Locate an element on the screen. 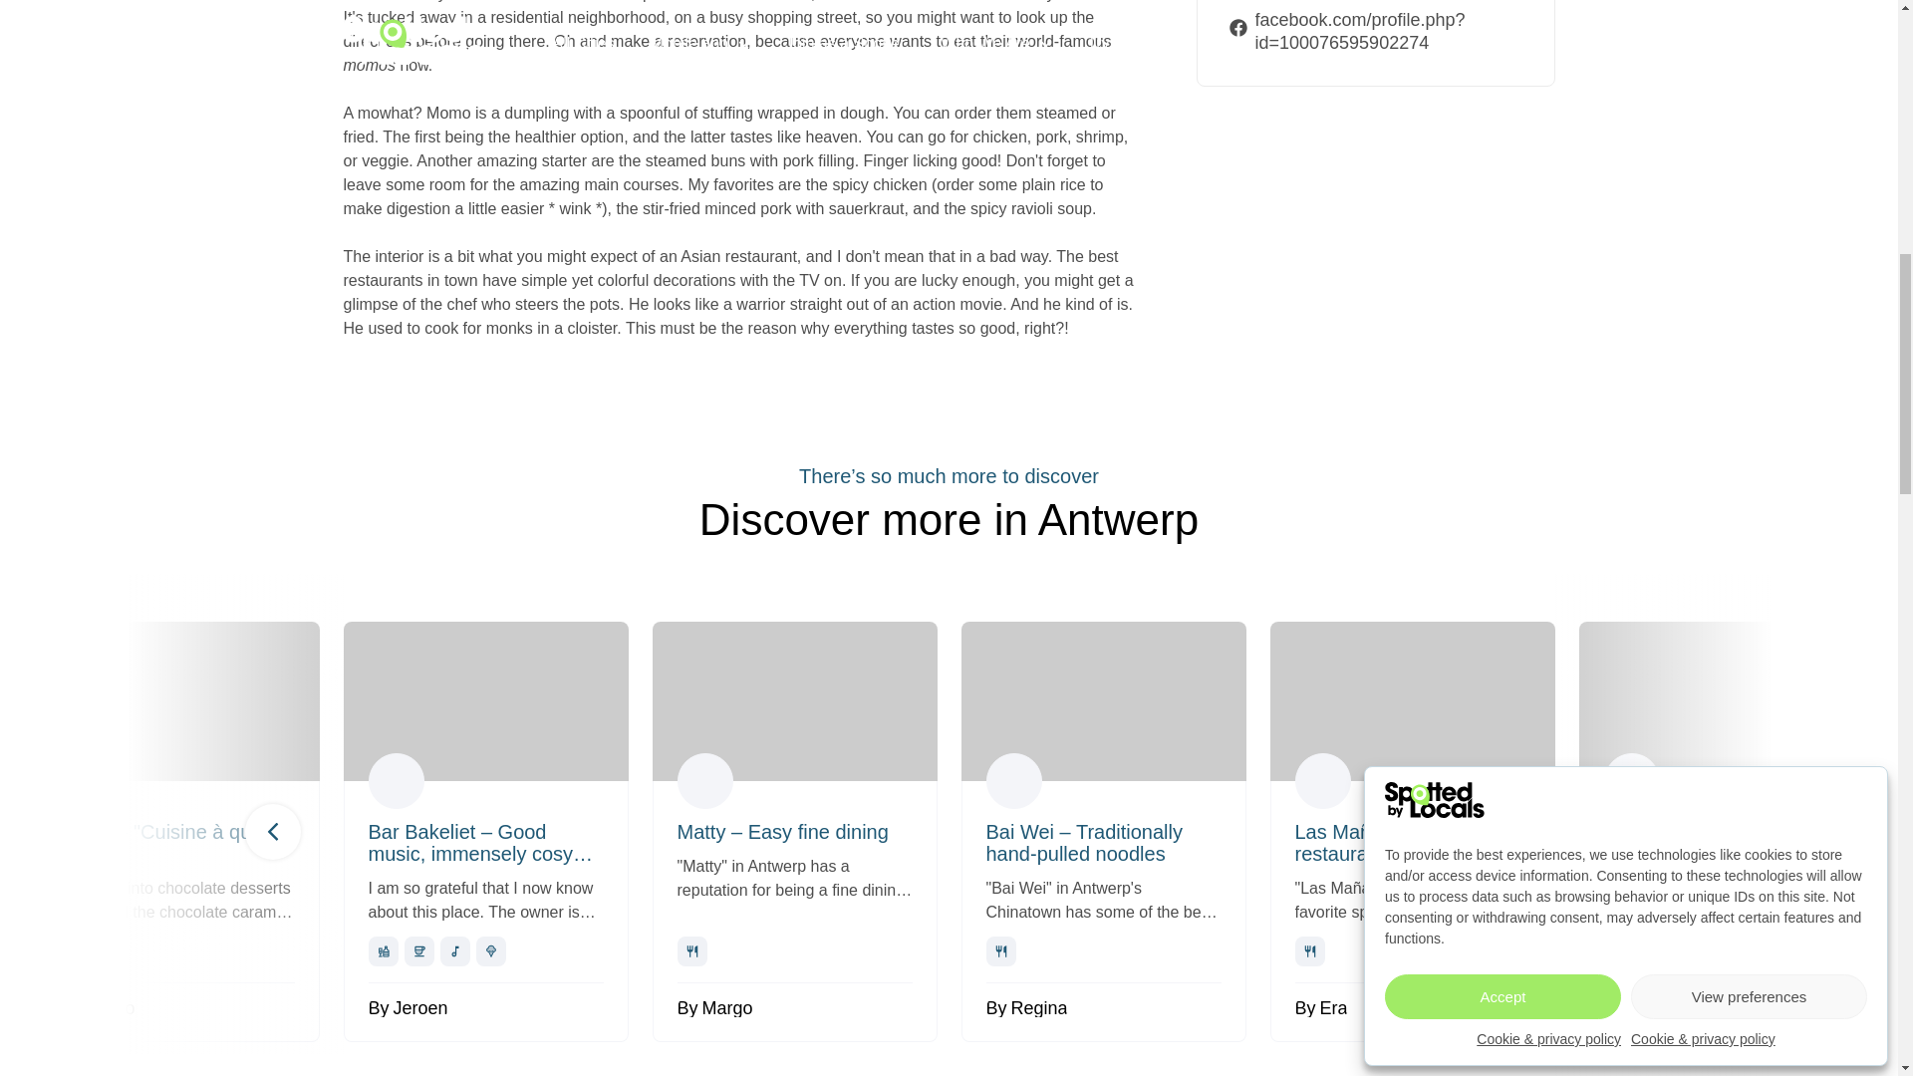  reginajanzen is located at coordinates (1014, 781).